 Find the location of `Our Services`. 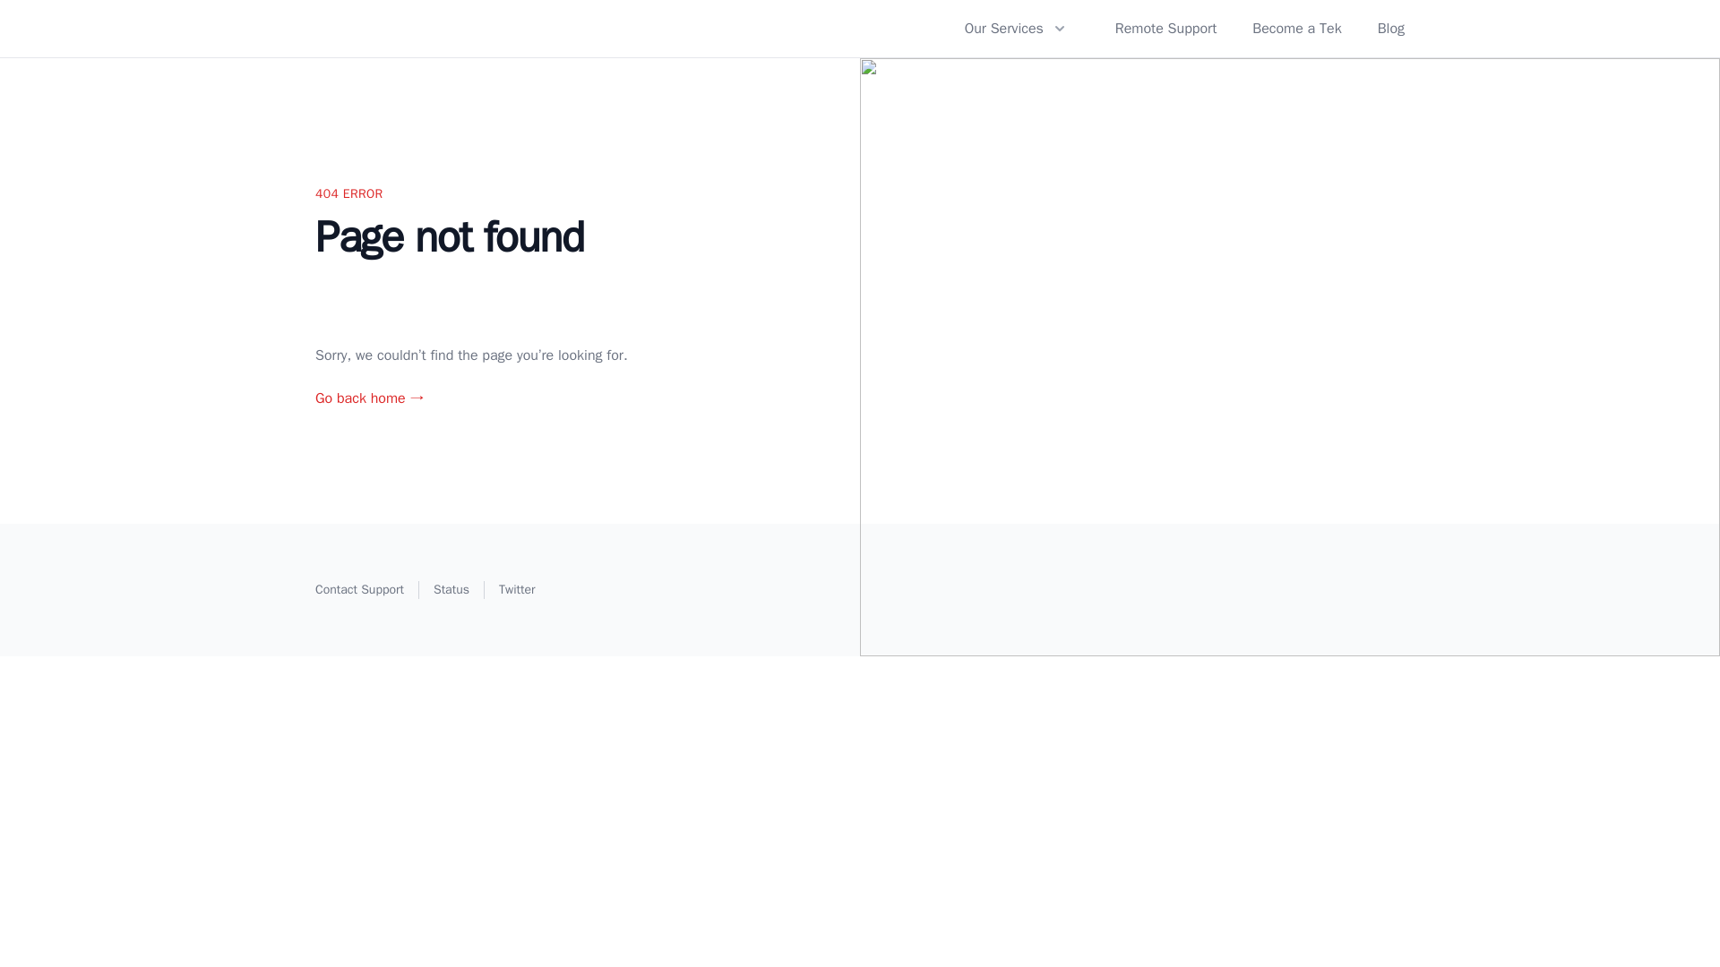

Our Services is located at coordinates (1017, 28).